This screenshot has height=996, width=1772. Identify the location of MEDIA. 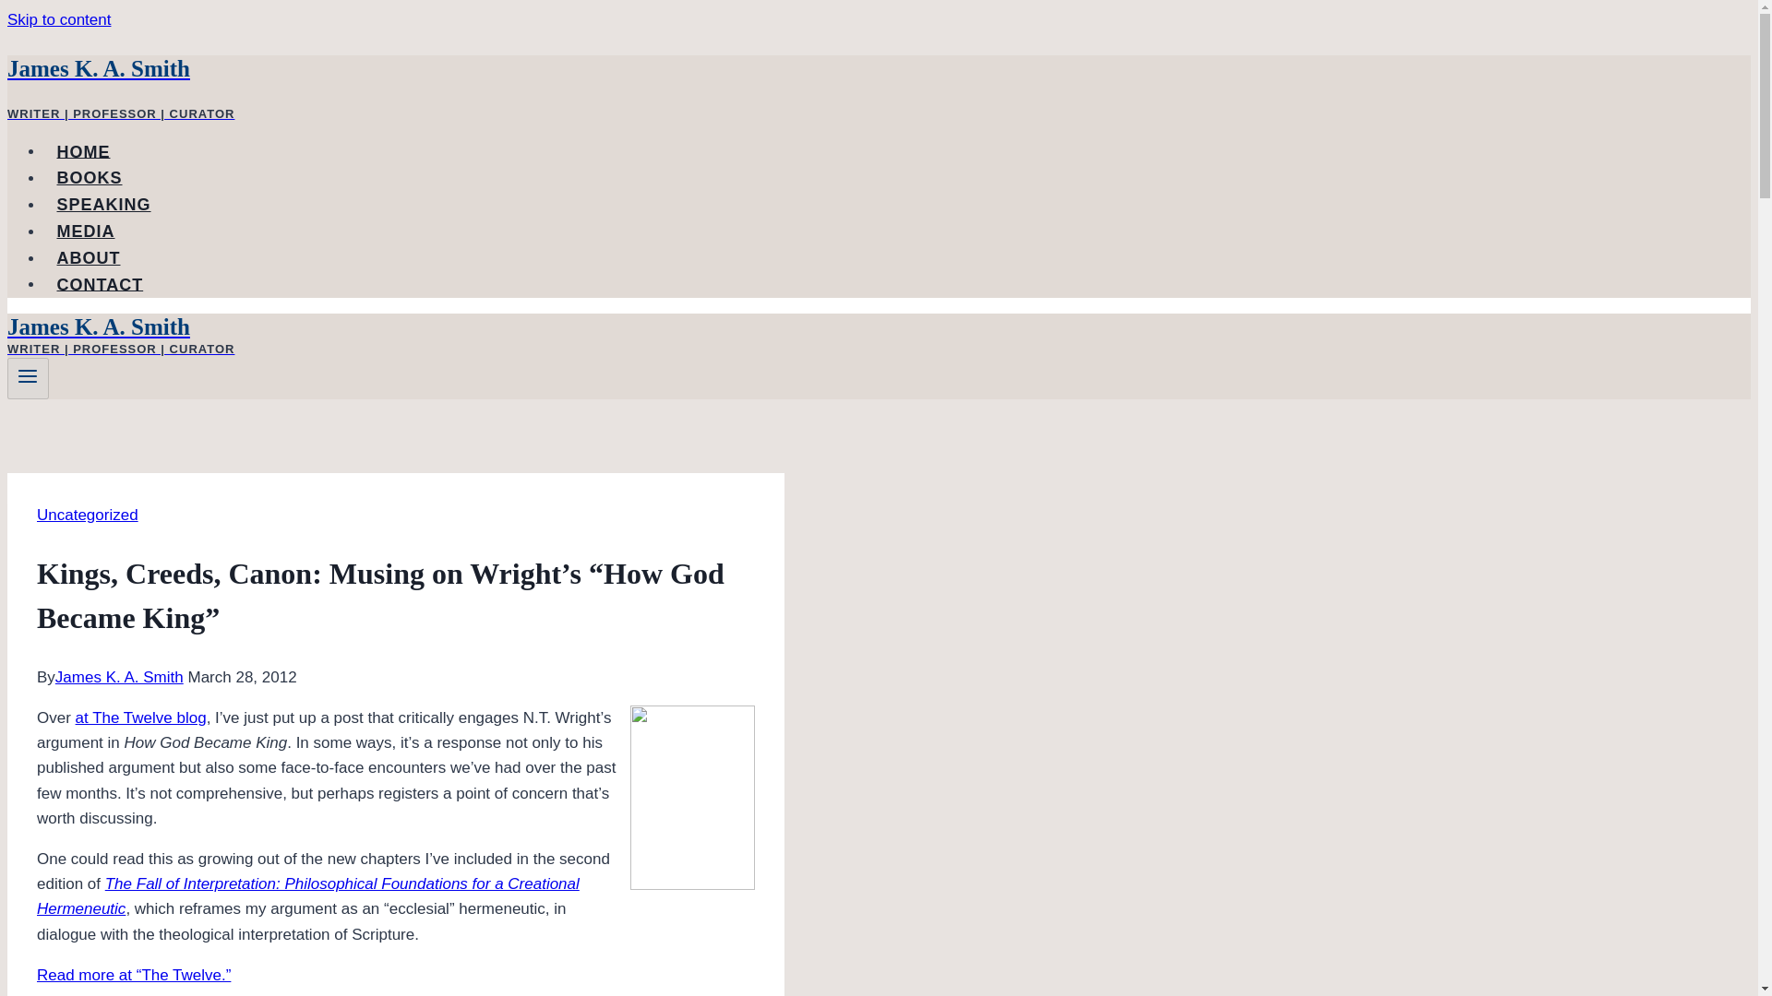
(86, 231).